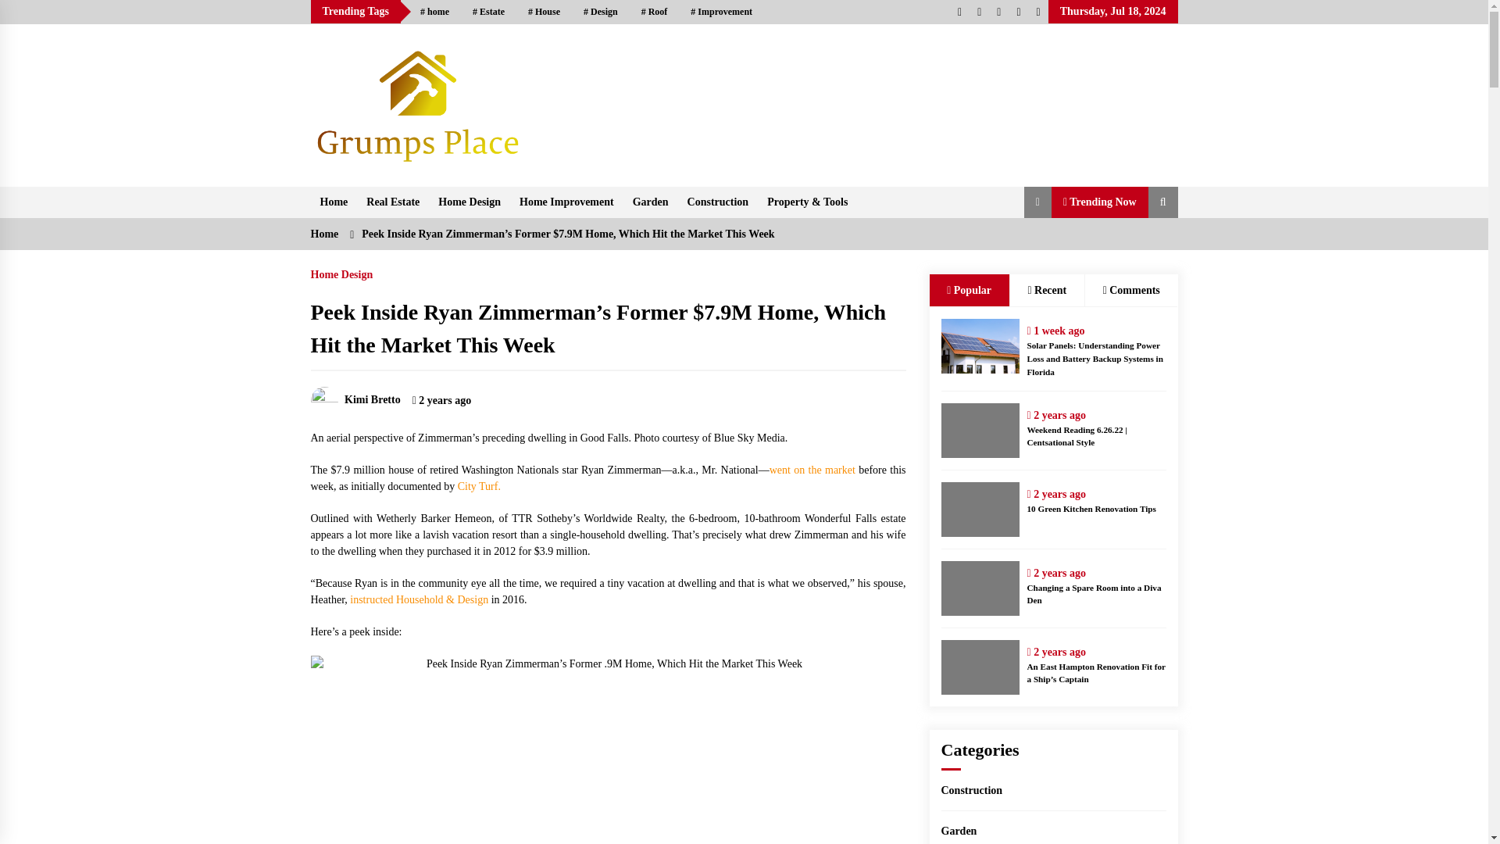 Image resolution: width=1500 pixels, height=844 pixels. Describe the element at coordinates (434, 12) in the screenshot. I see `home` at that location.